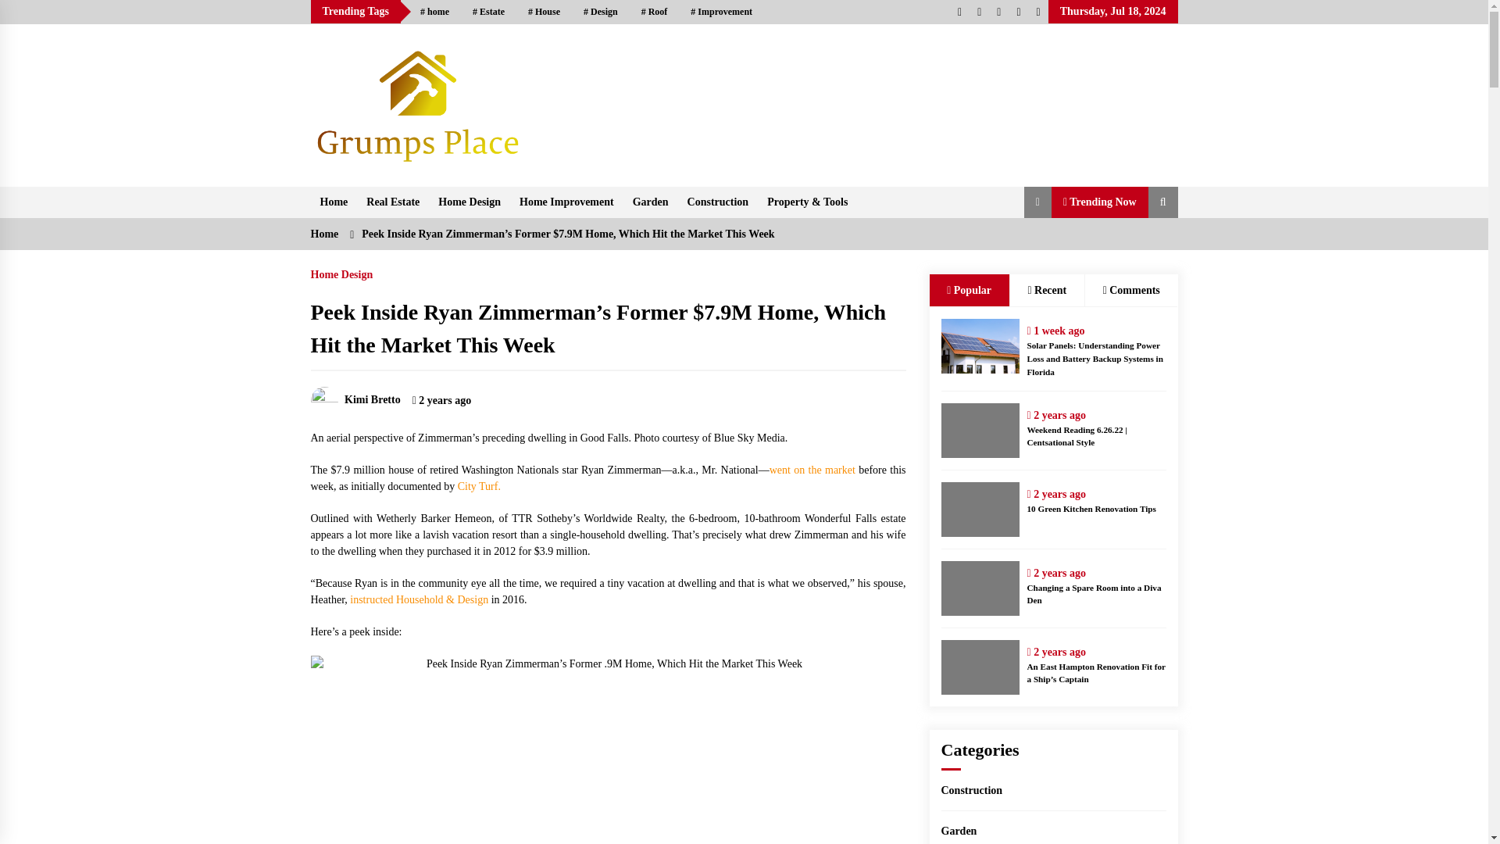 Image resolution: width=1500 pixels, height=844 pixels. Describe the element at coordinates (434, 12) in the screenshot. I see `home` at that location.